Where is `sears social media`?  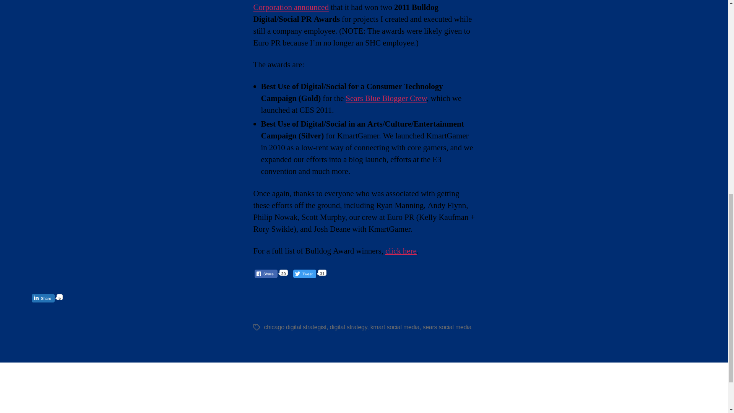 sears social media is located at coordinates (447, 327).